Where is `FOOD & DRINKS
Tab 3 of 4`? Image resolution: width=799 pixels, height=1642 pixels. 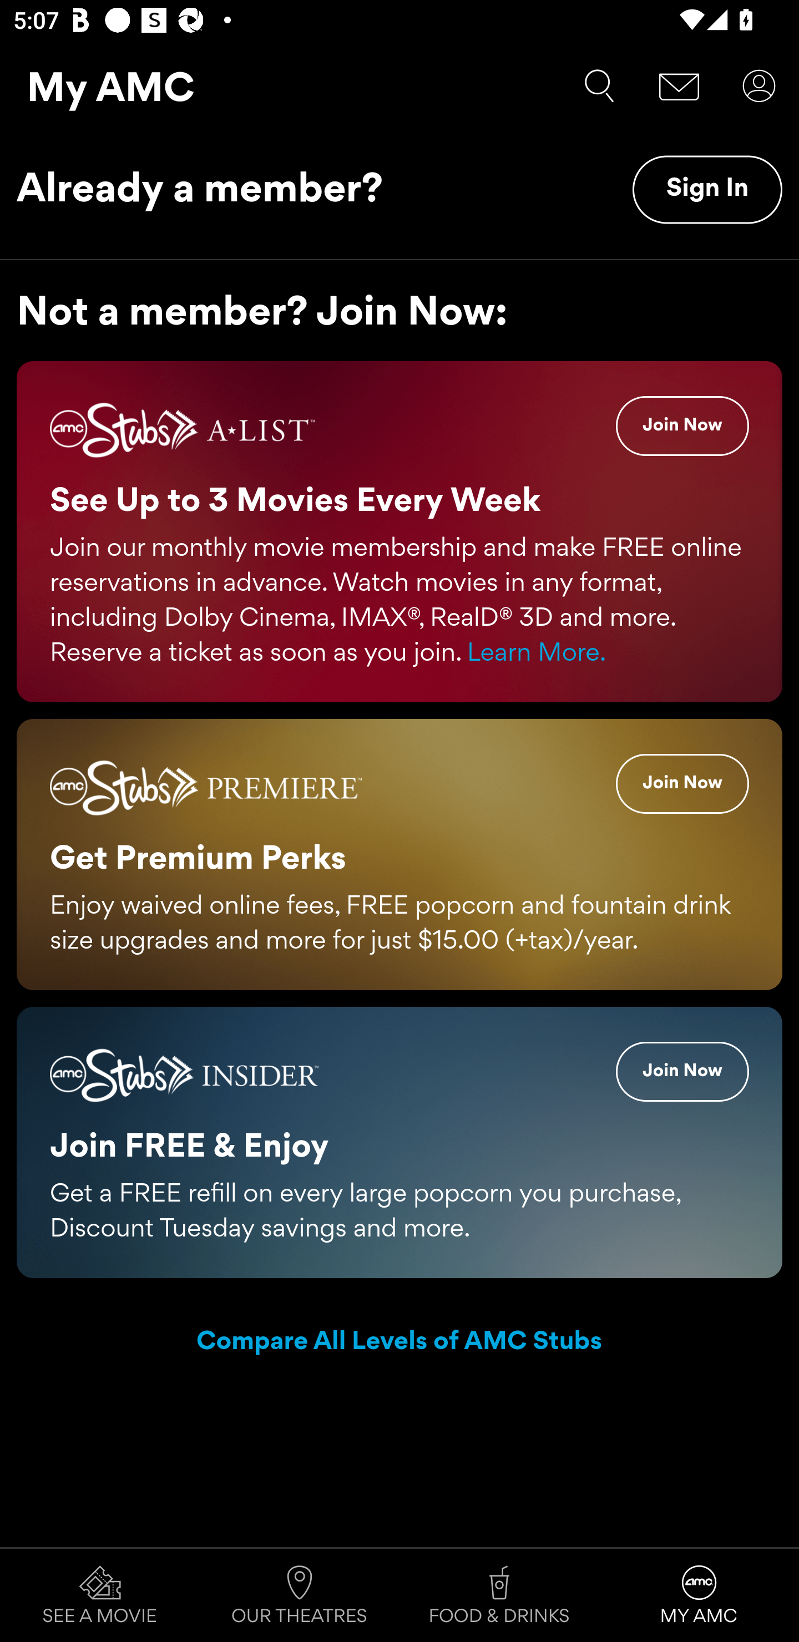
FOOD & DRINKS
Tab 3 of 4 is located at coordinates (499, 1595).